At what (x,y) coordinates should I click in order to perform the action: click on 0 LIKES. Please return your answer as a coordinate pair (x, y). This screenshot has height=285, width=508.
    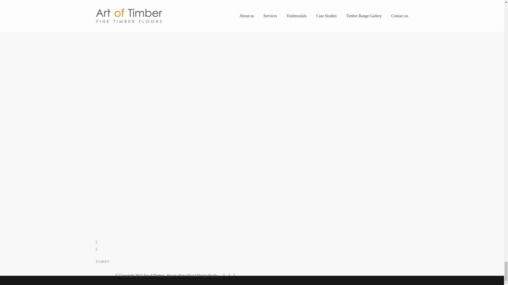
    Looking at the image, I should click on (102, 261).